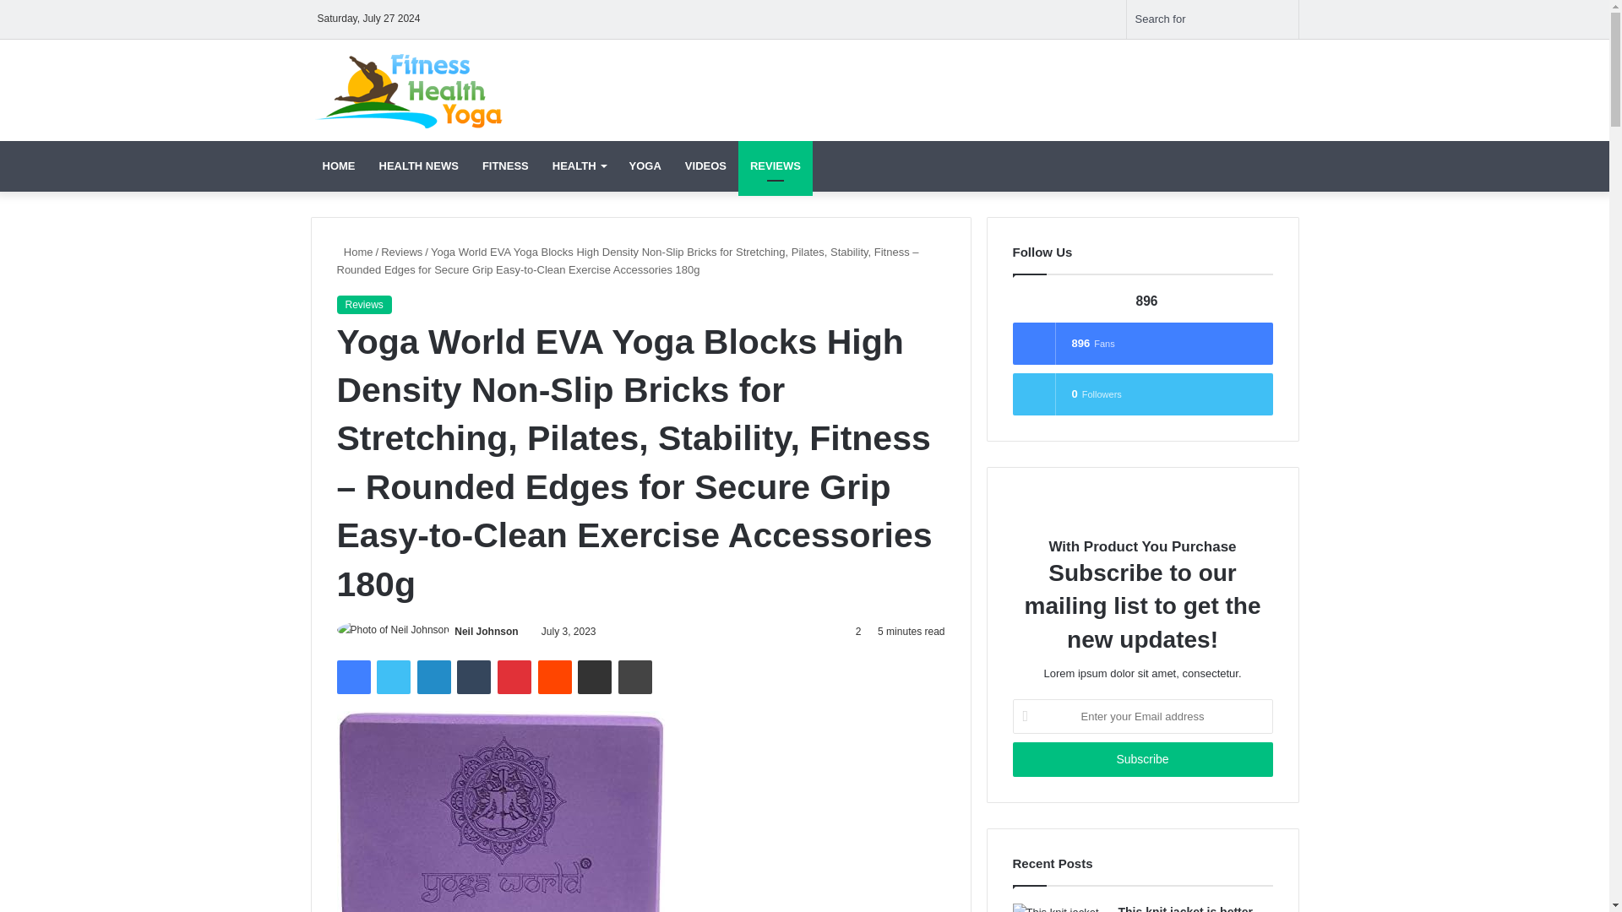 This screenshot has width=1622, height=912. What do you see at coordinates (433, 676) in the screenshot?
I see `LinkedIn` at bounding box center [433, 676].